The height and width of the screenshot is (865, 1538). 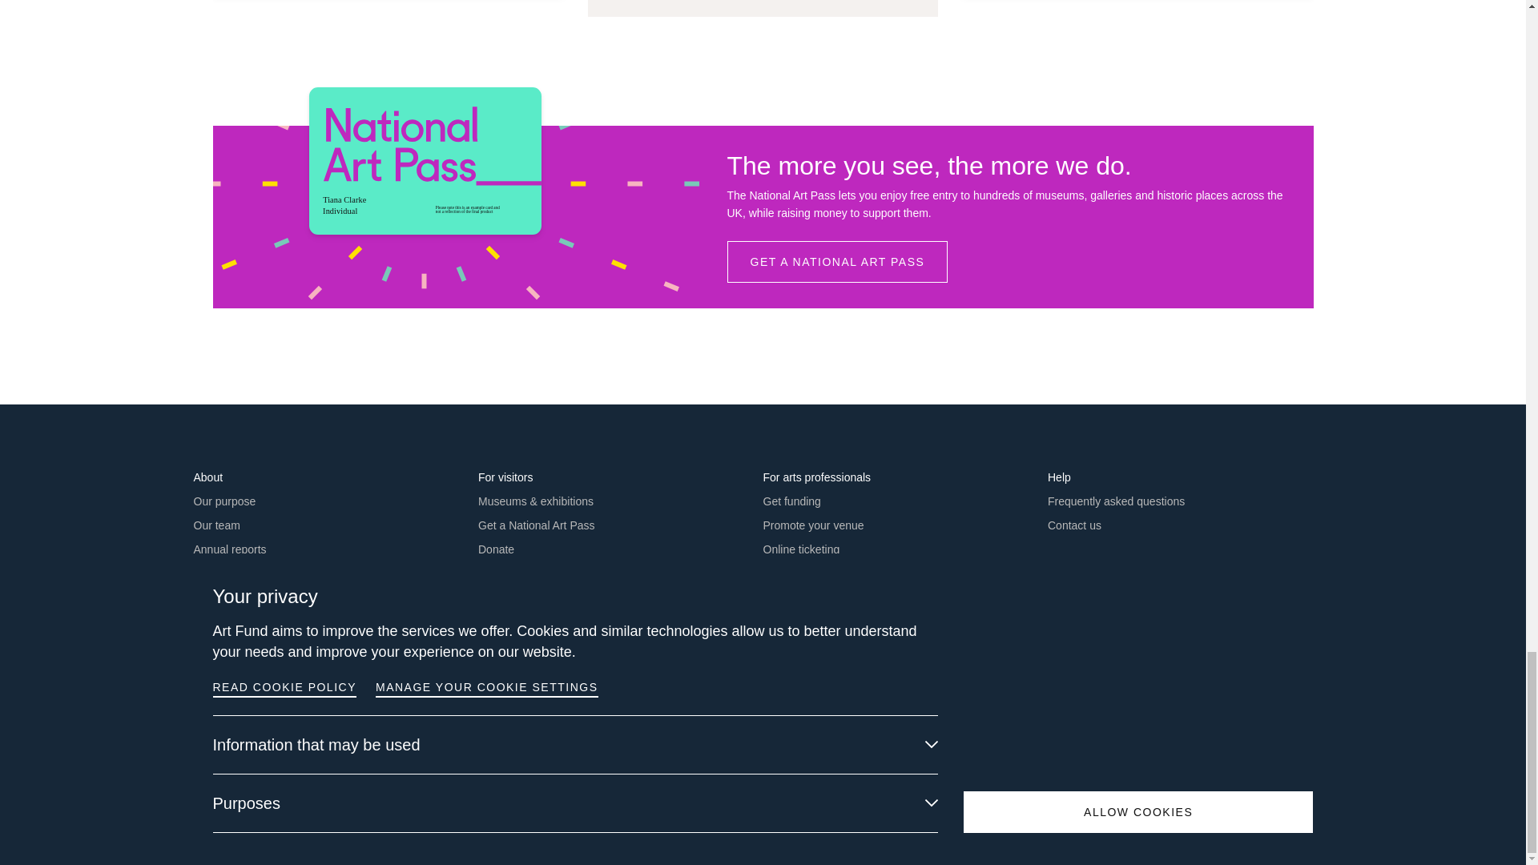 I want to click on Instagram, so click(x=1256, y=758).